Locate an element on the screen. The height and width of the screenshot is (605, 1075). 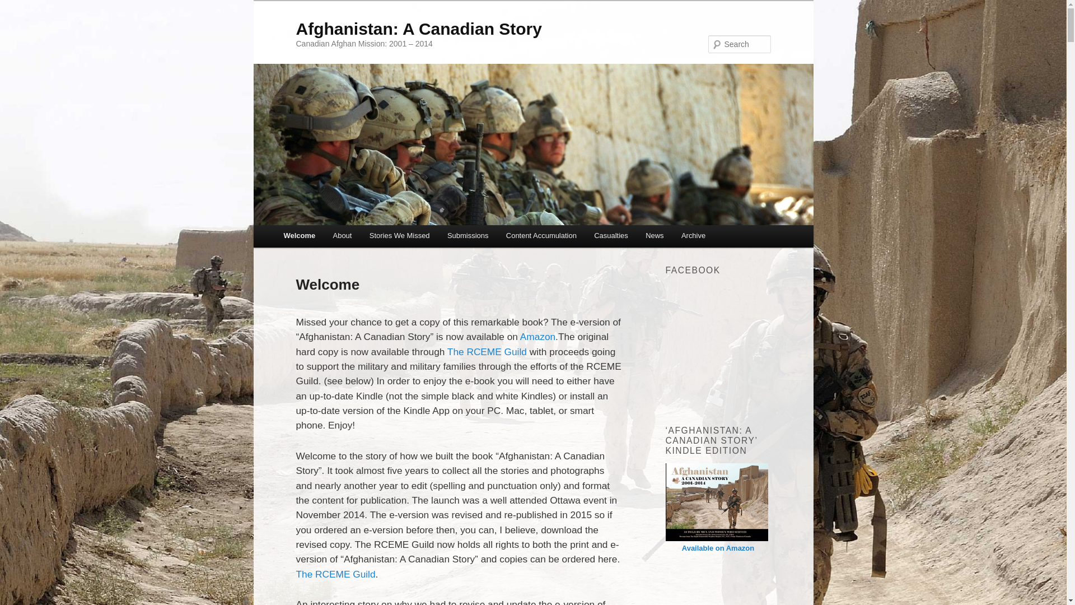
About is located at coordinates (343, 235).